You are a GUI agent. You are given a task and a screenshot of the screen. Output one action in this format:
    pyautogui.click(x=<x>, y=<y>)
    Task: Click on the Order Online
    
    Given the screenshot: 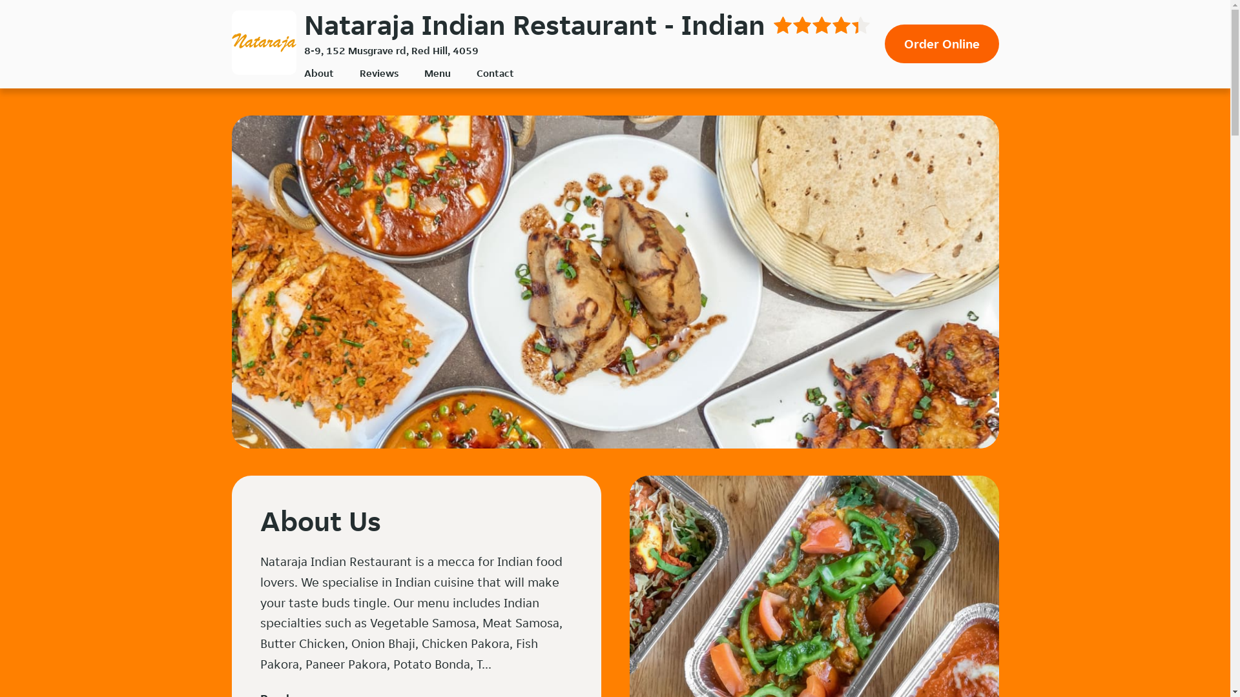 What is the action you would take?
    pyautogui.click(x=942, y=44)
    